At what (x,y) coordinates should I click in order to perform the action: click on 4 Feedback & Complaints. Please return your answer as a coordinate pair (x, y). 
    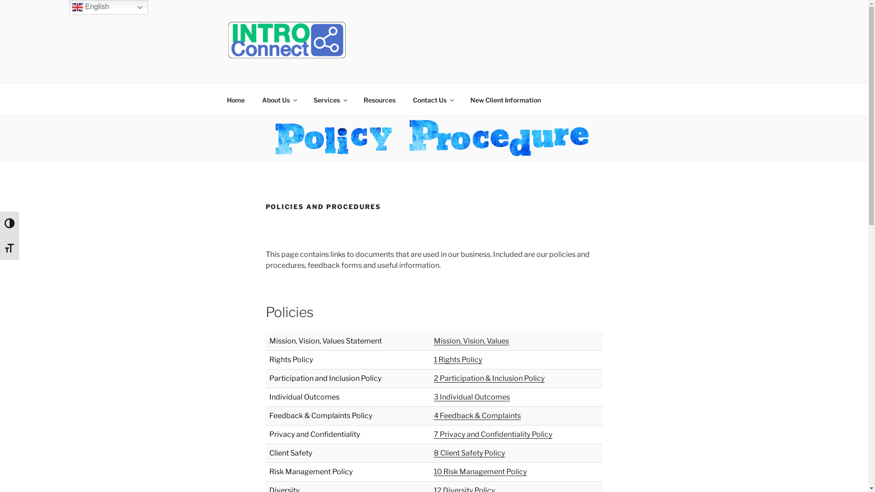
    Looking at the image, I should click on (478, 415).